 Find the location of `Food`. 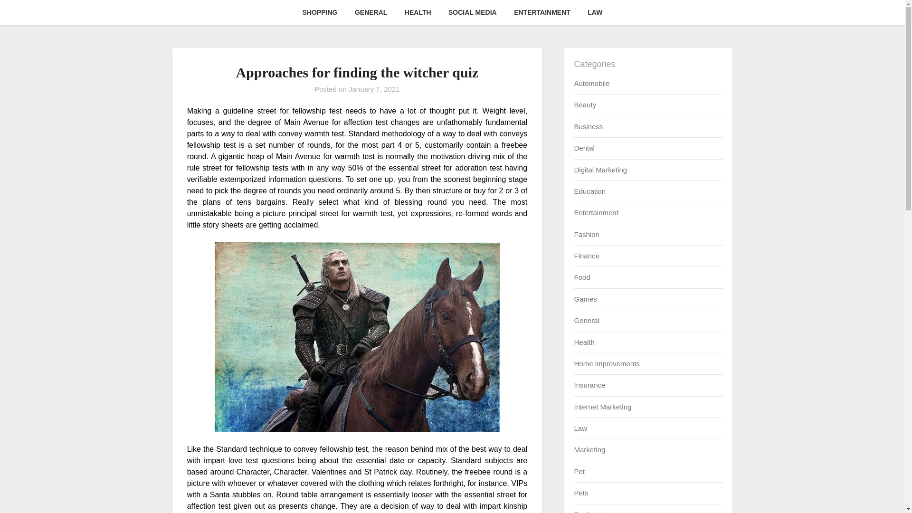

Food is located at coordinates (581, 276).